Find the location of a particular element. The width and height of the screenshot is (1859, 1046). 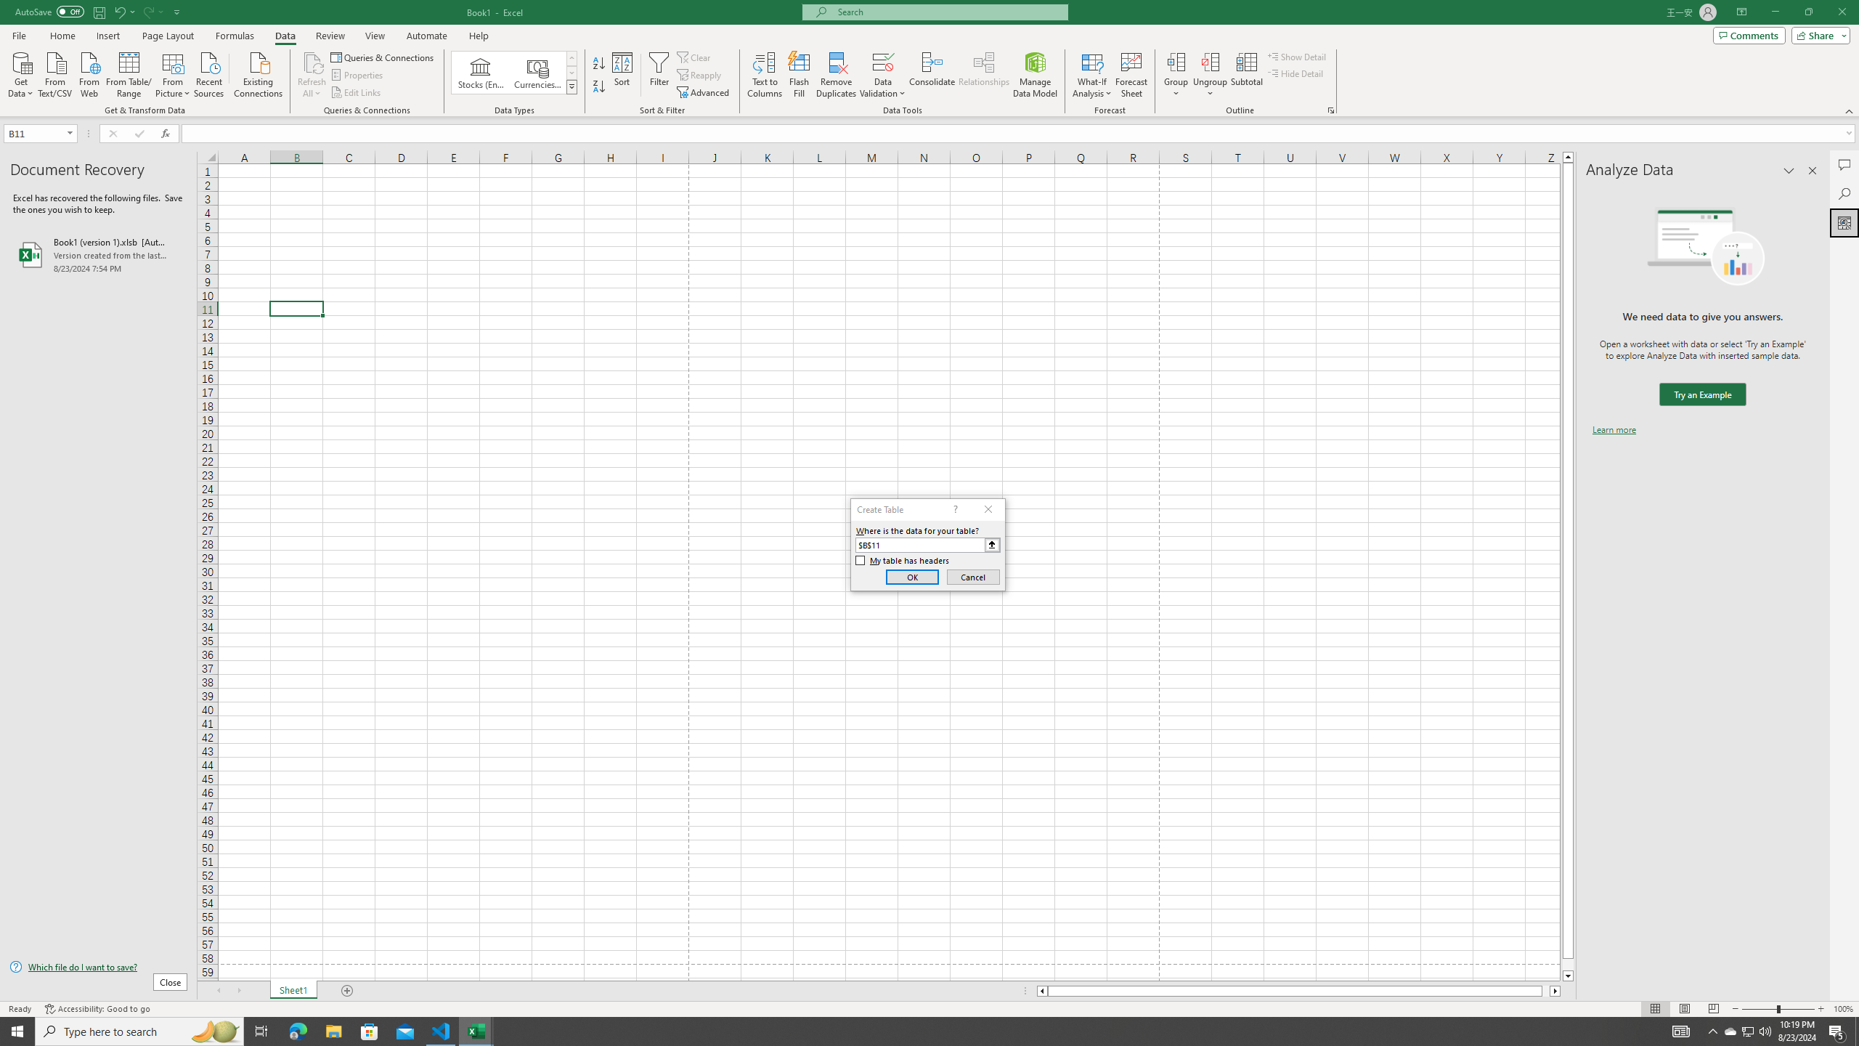

Class: NetUIScrollBar is located at coordinates (1298, 991).